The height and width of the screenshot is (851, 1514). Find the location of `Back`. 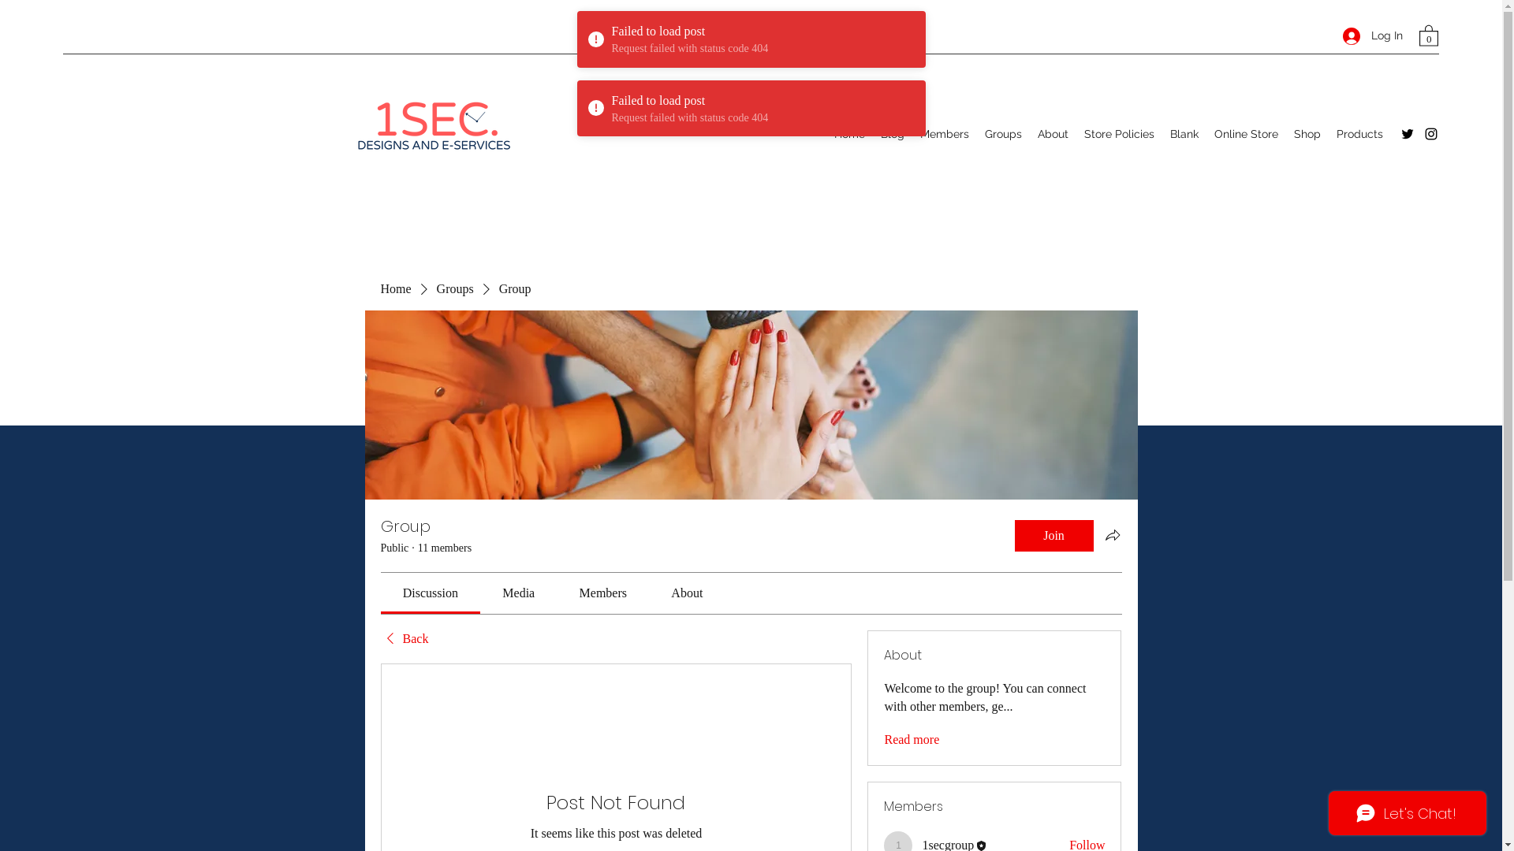

Back is located at coordinates (404, 639).